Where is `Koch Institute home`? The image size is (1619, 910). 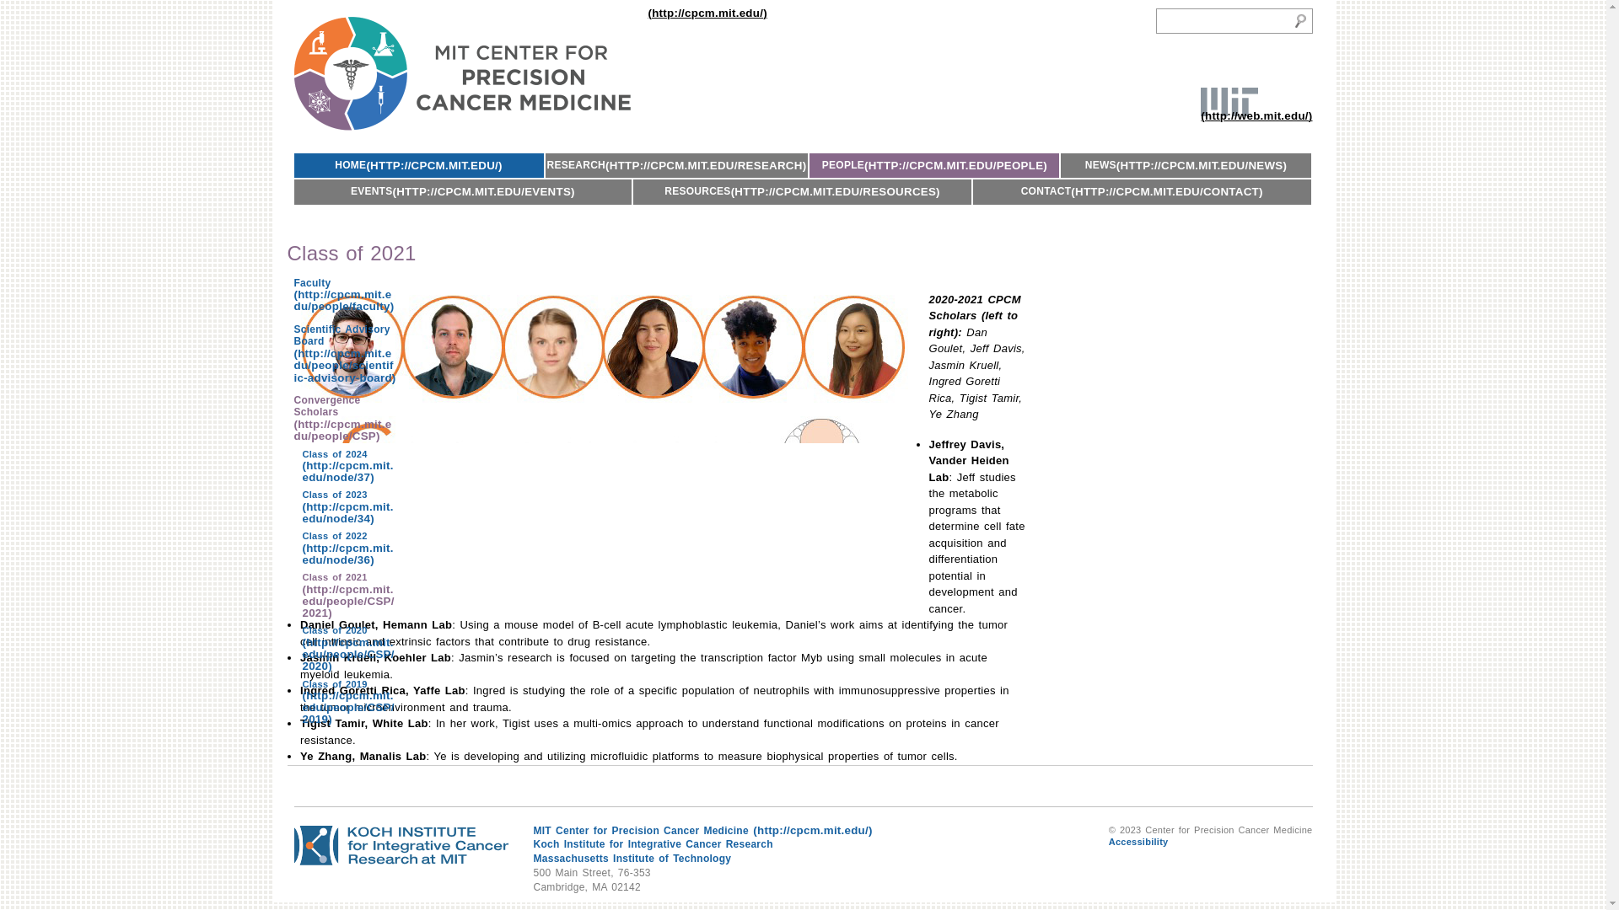 Koch Institute home is located at coordinates (652, 843).